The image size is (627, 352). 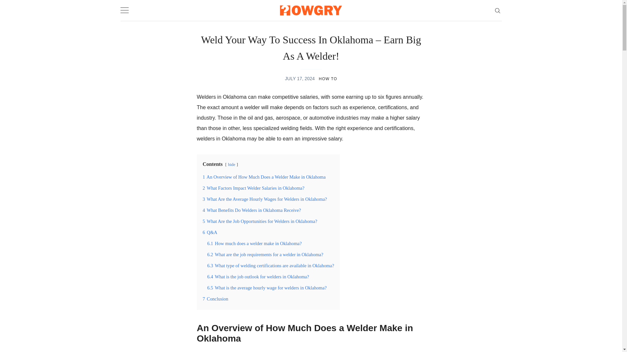 What do you see at coordinates (265, 199) in the screenshot?
I see `3 What Are the Average Hourly Wages for Welders in Oklahoma?` at bounding box center [265, 199].